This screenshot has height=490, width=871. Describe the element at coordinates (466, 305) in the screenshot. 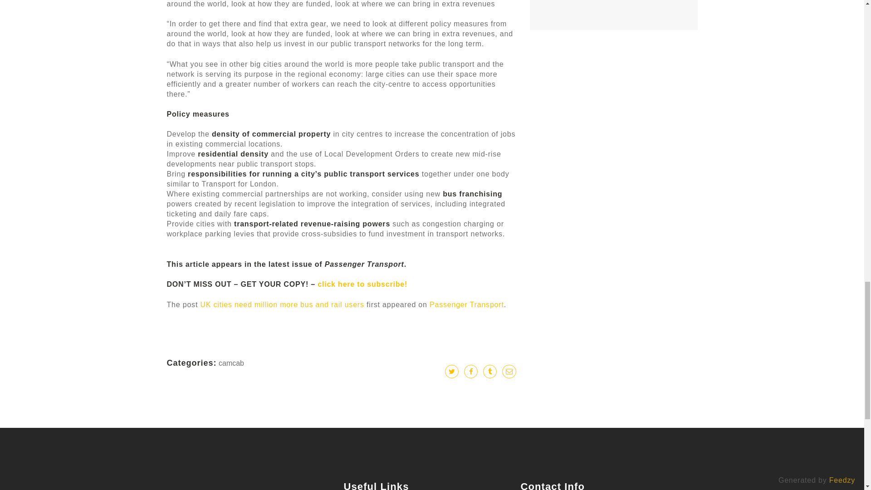

I see `Passenger Transport` at that location.